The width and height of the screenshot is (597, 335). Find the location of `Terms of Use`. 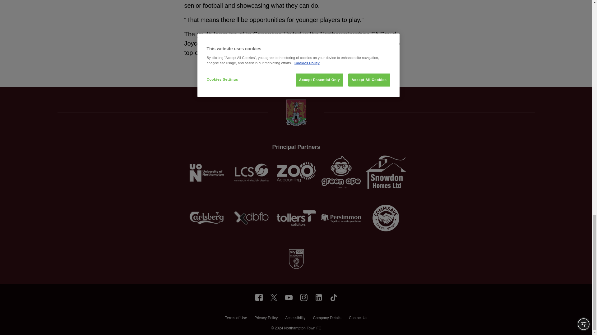

Terms of Use is located at coordinates (236, 319).